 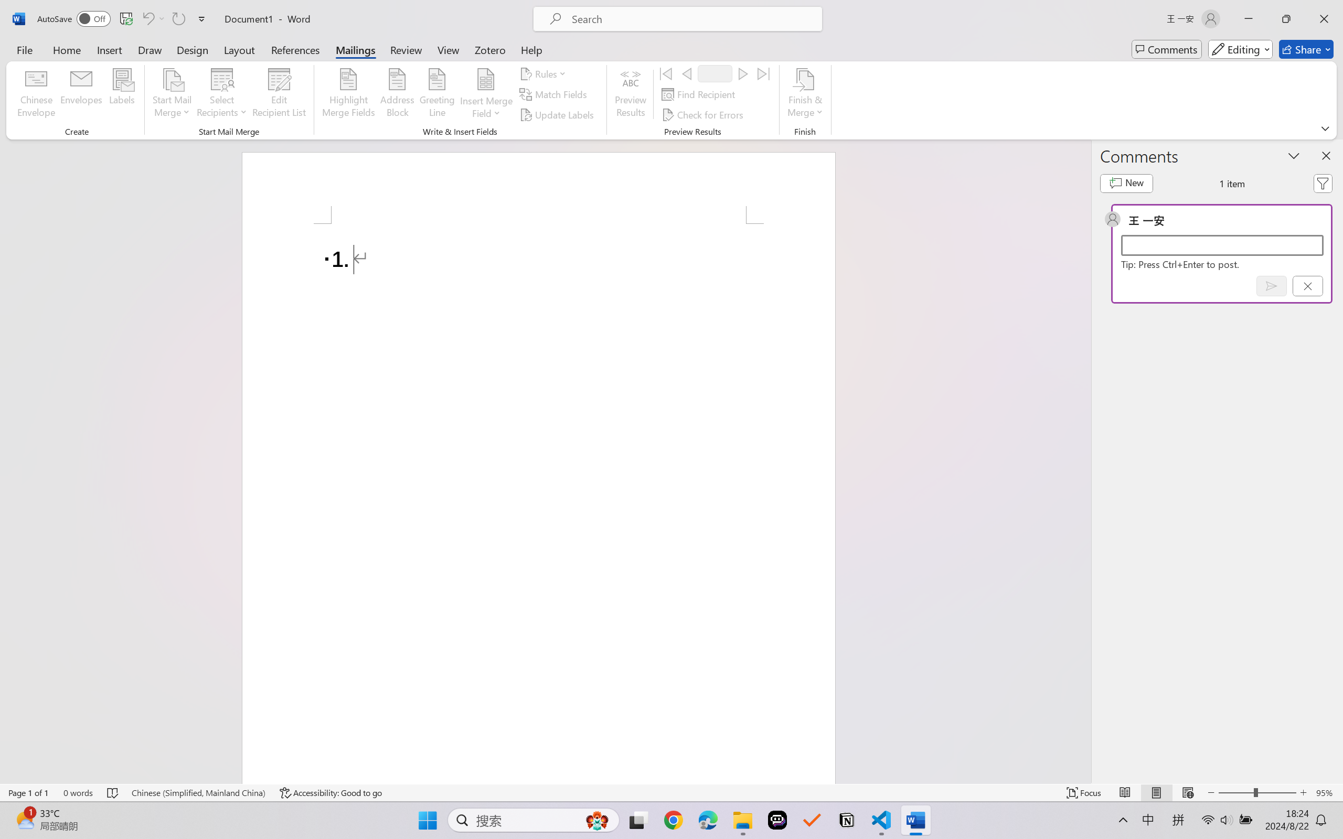 I want to click on Zoom 95%, so click(x=1327, y=793).